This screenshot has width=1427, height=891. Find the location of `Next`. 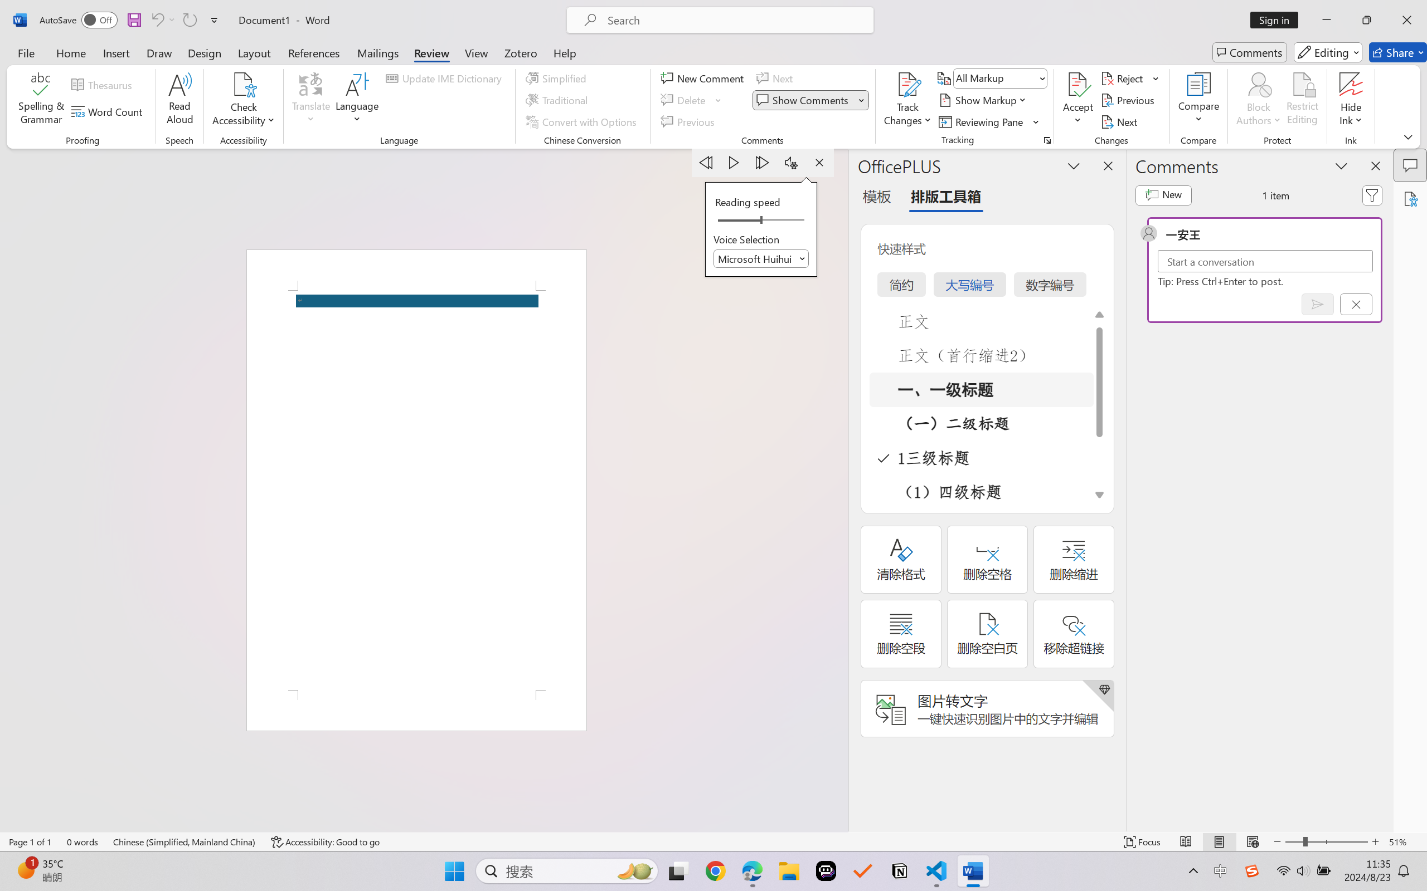

Next is located at coordinates (1120, 121).